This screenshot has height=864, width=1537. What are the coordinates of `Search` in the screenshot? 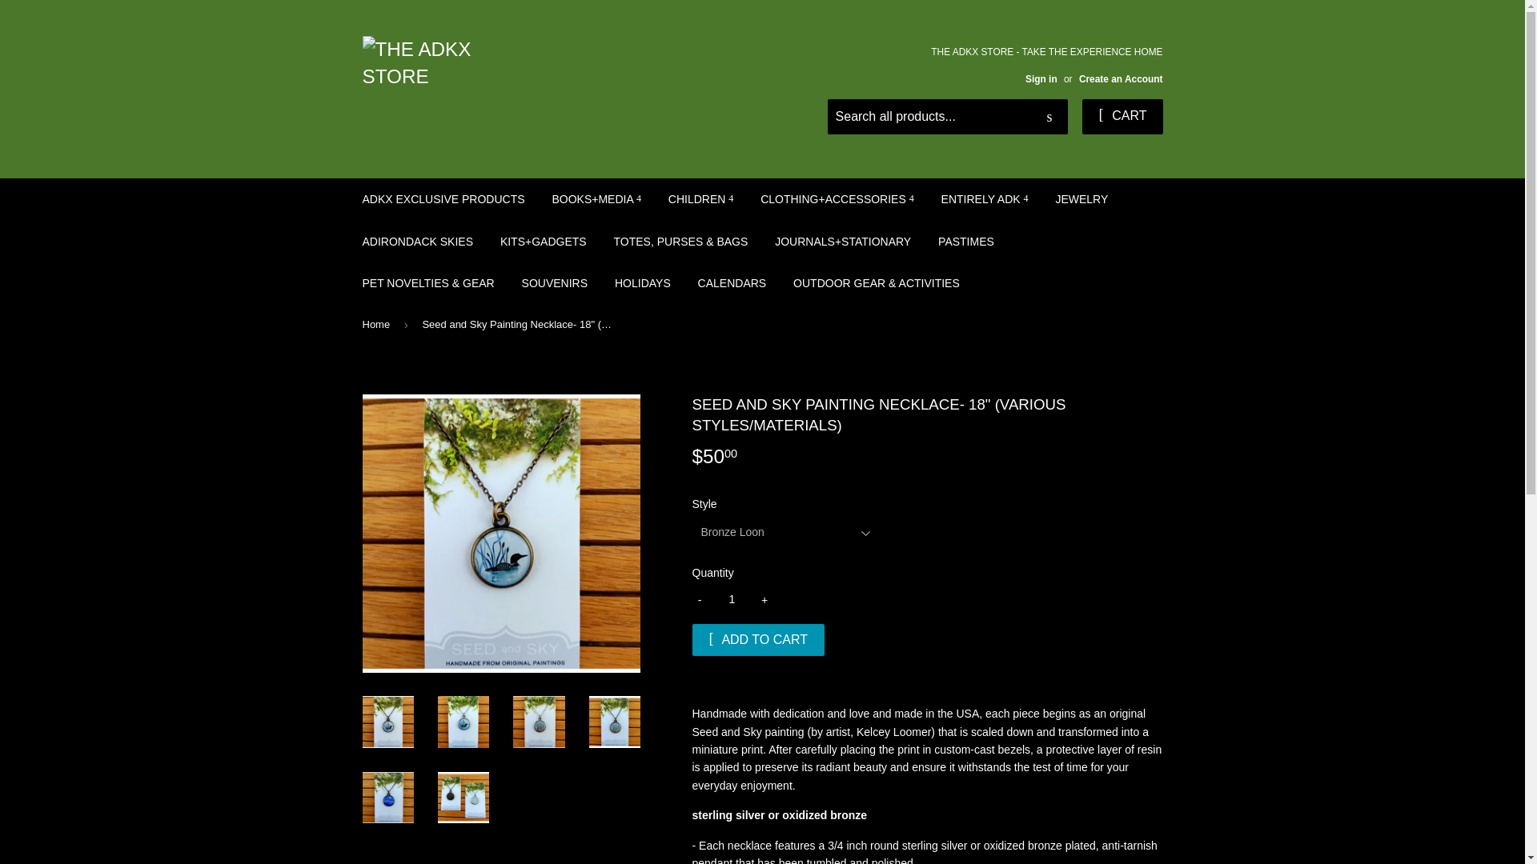 It's located at (1049, 118).